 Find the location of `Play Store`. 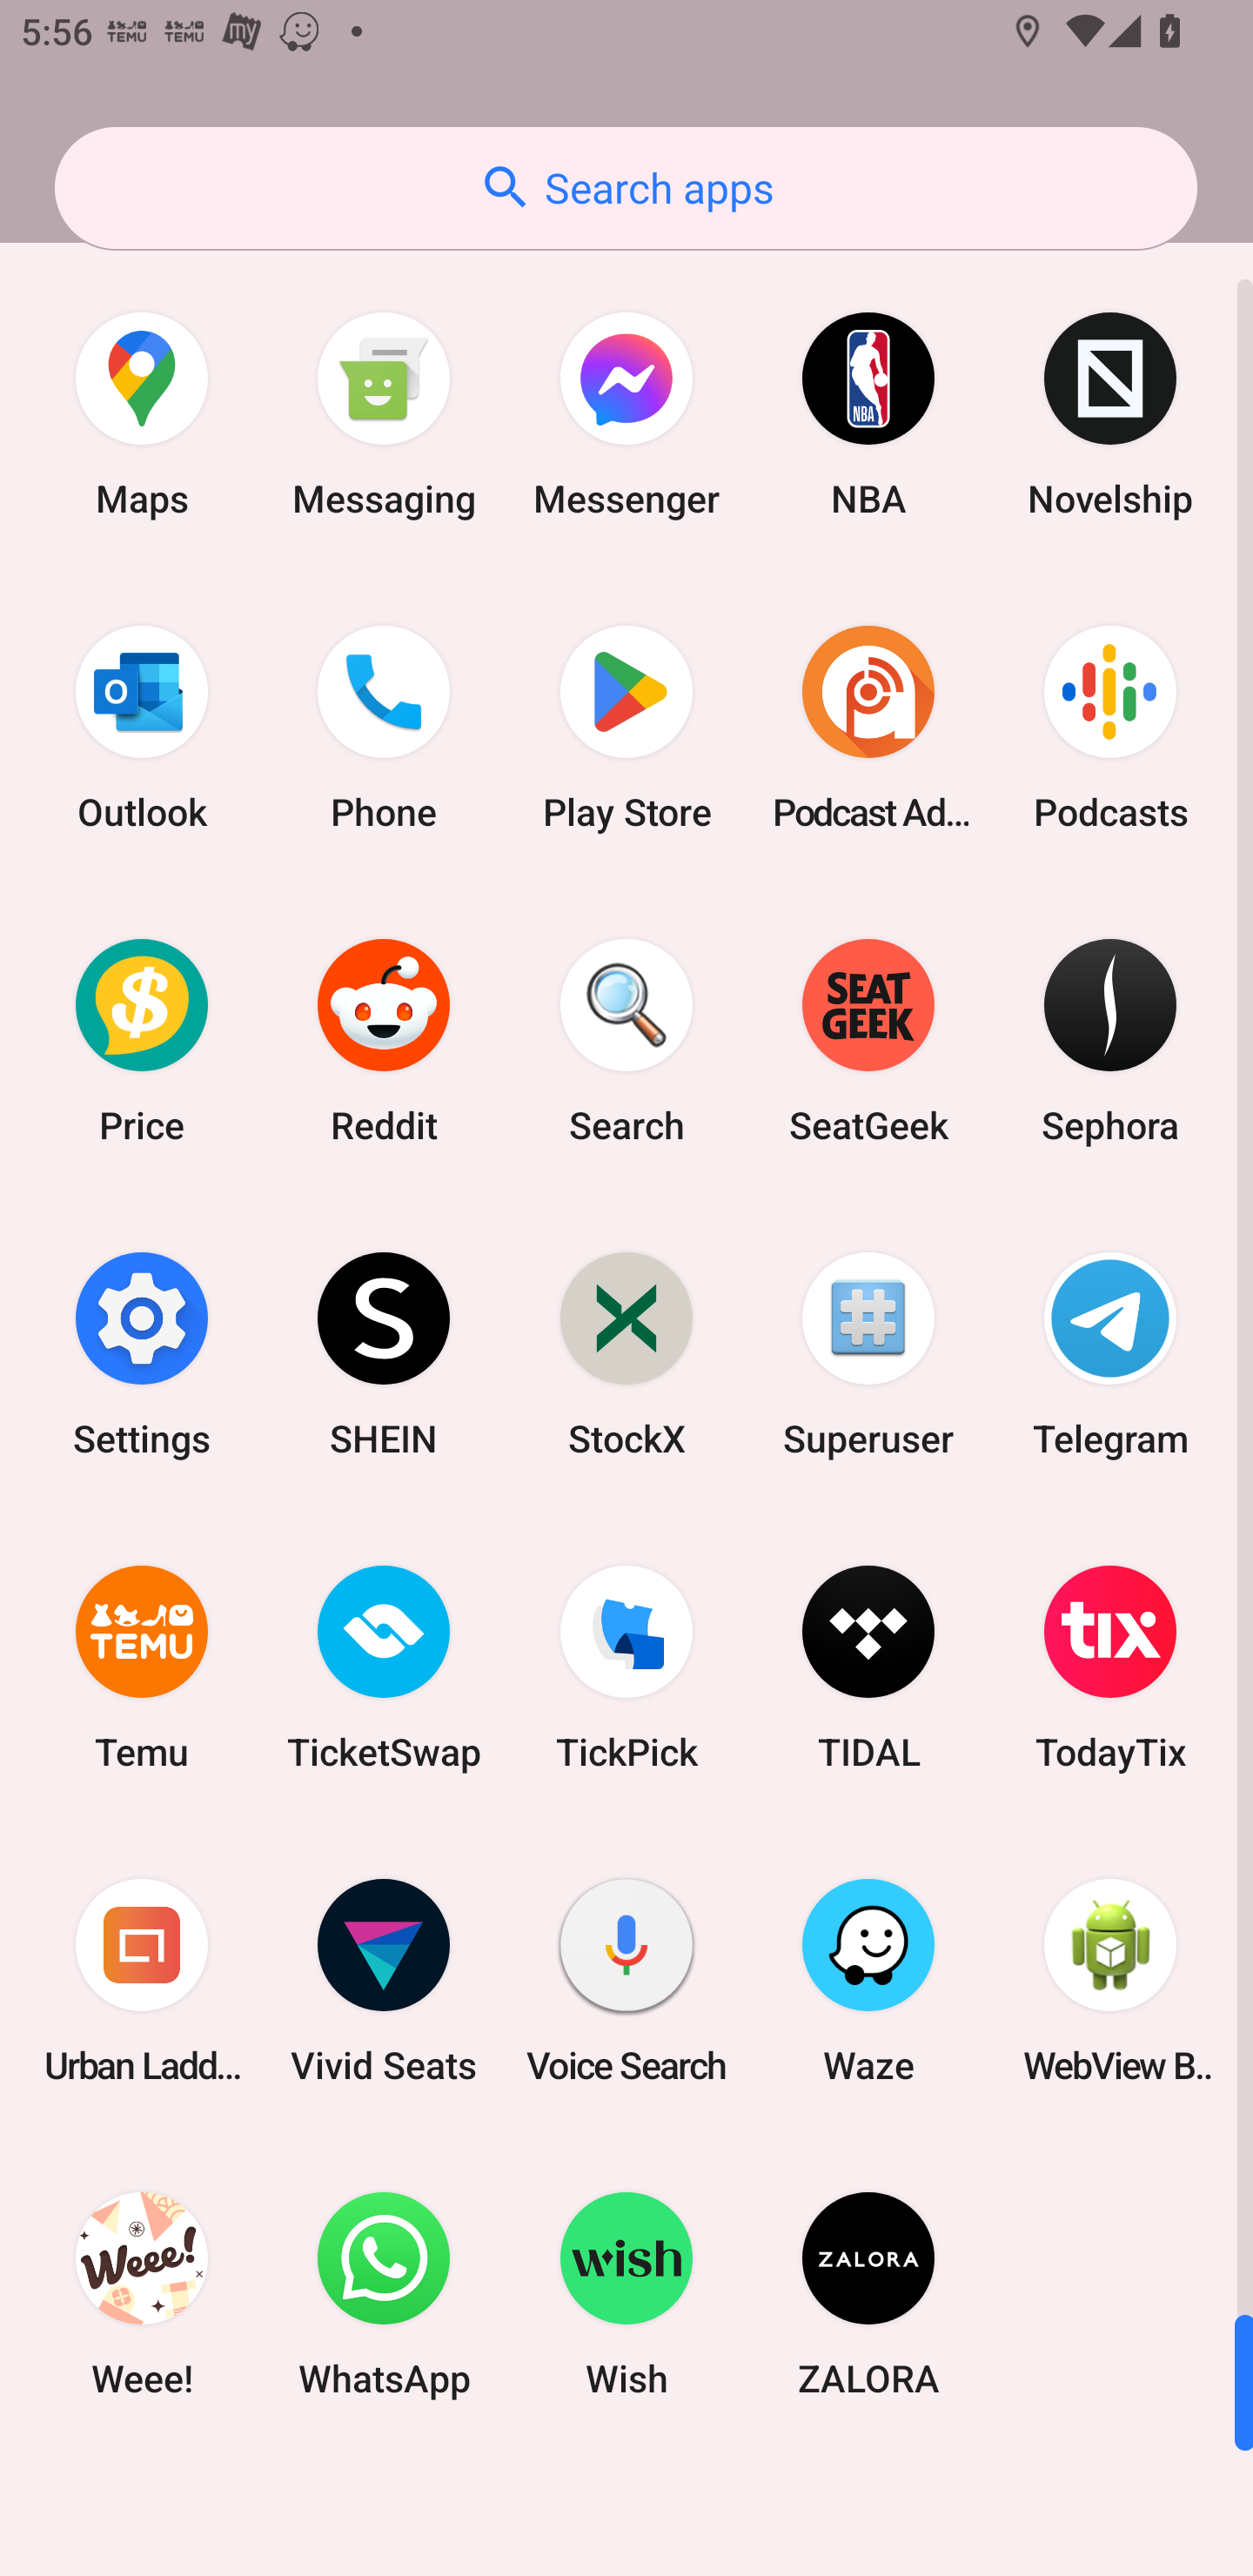

Play Store is located at coordinates (626, 728).